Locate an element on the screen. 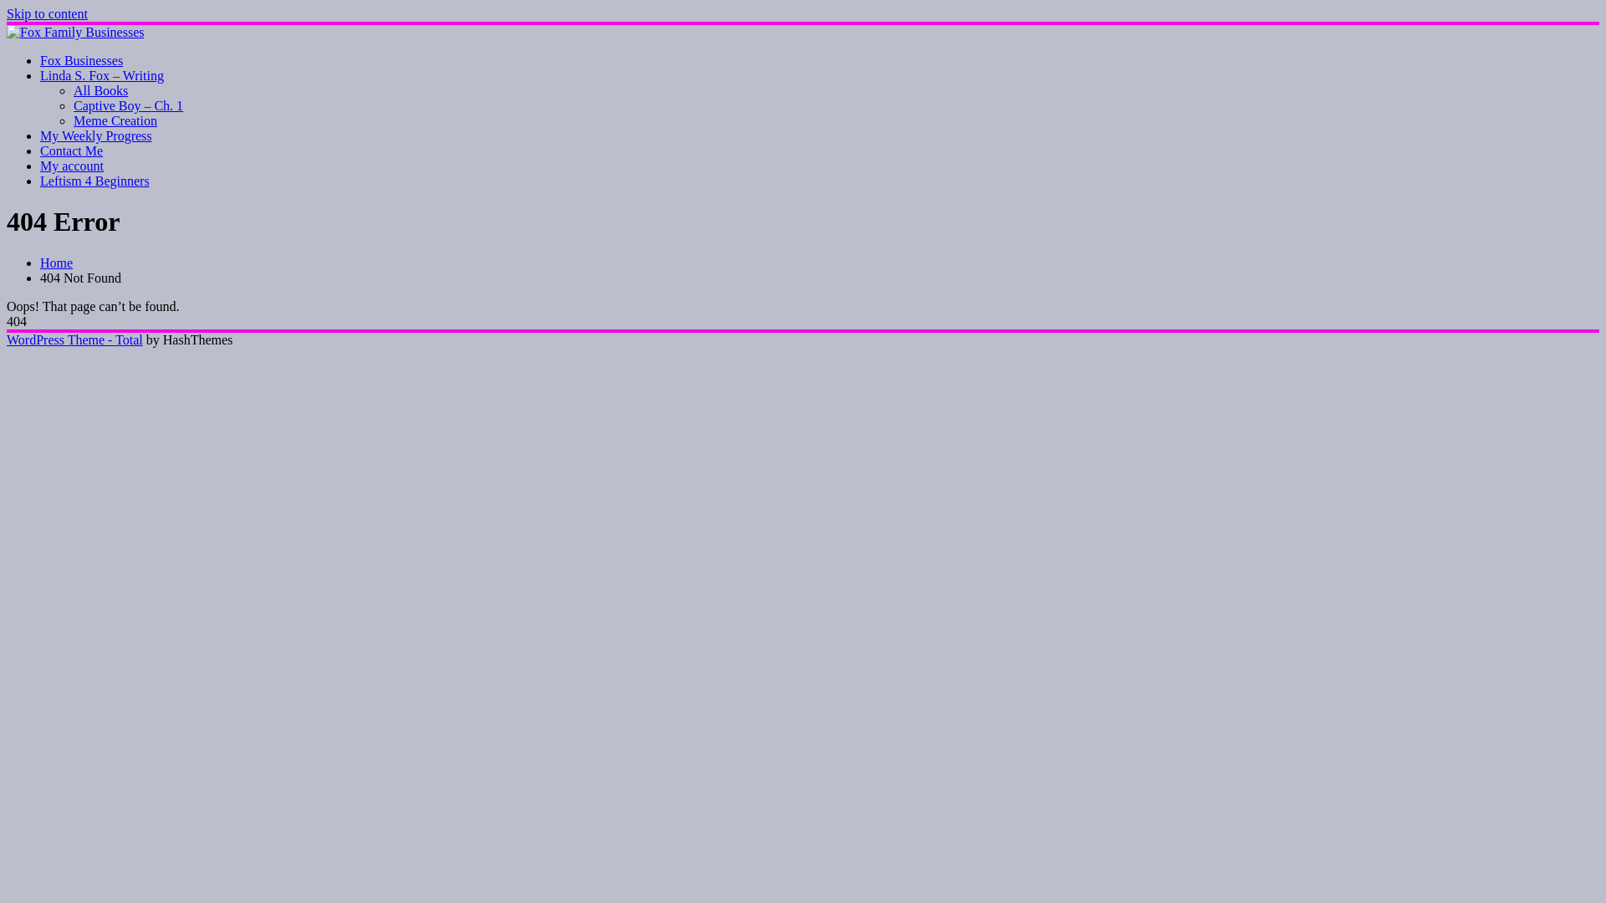  Home is located at coordinates (57, 263).